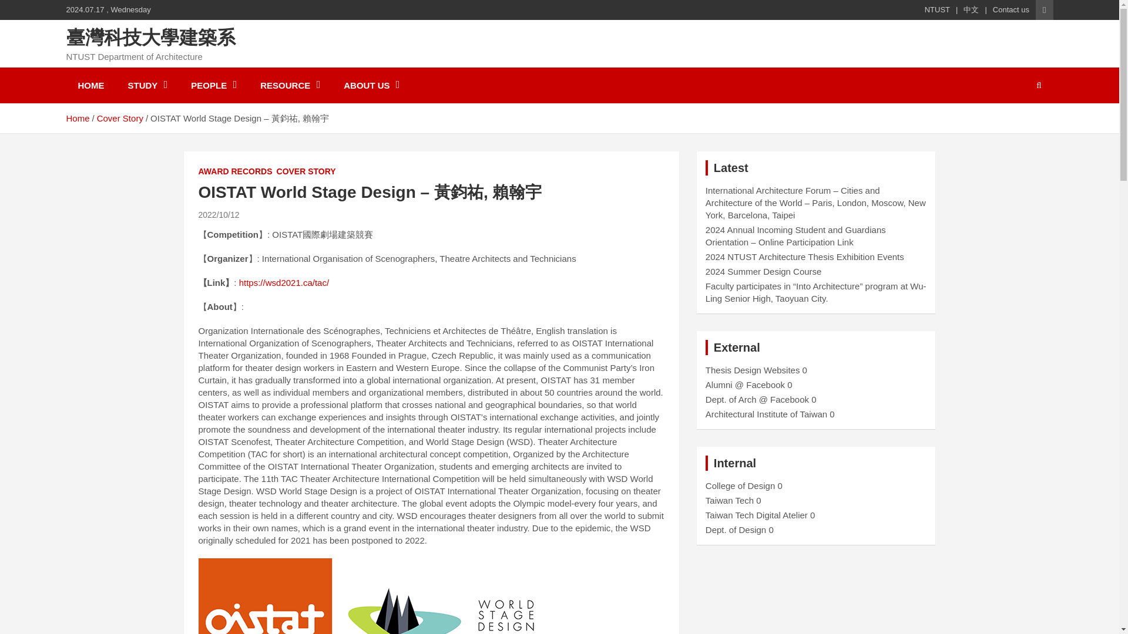  I want to click on Contact us, so click(1010, 9).